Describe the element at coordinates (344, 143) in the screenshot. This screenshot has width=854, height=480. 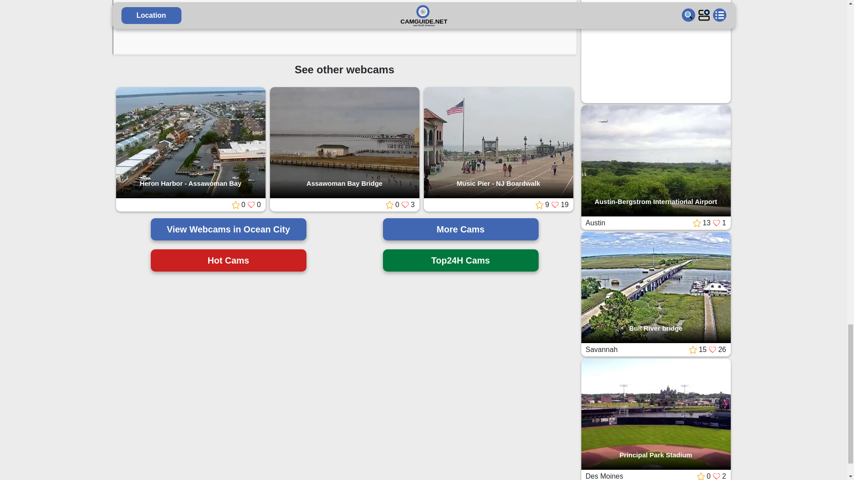
I see `See Assawoman Bay Bridge` at that location.